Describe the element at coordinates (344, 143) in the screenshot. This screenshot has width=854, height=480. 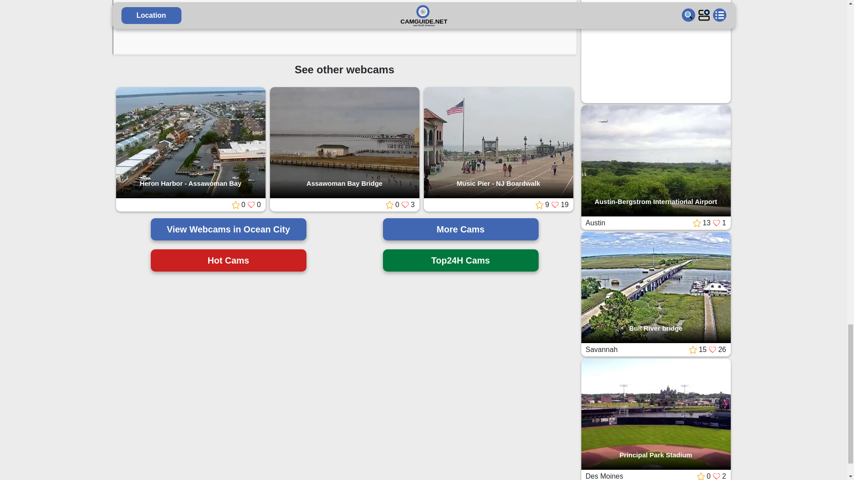
I see `See Assawoman Bay Bridge` at that location.